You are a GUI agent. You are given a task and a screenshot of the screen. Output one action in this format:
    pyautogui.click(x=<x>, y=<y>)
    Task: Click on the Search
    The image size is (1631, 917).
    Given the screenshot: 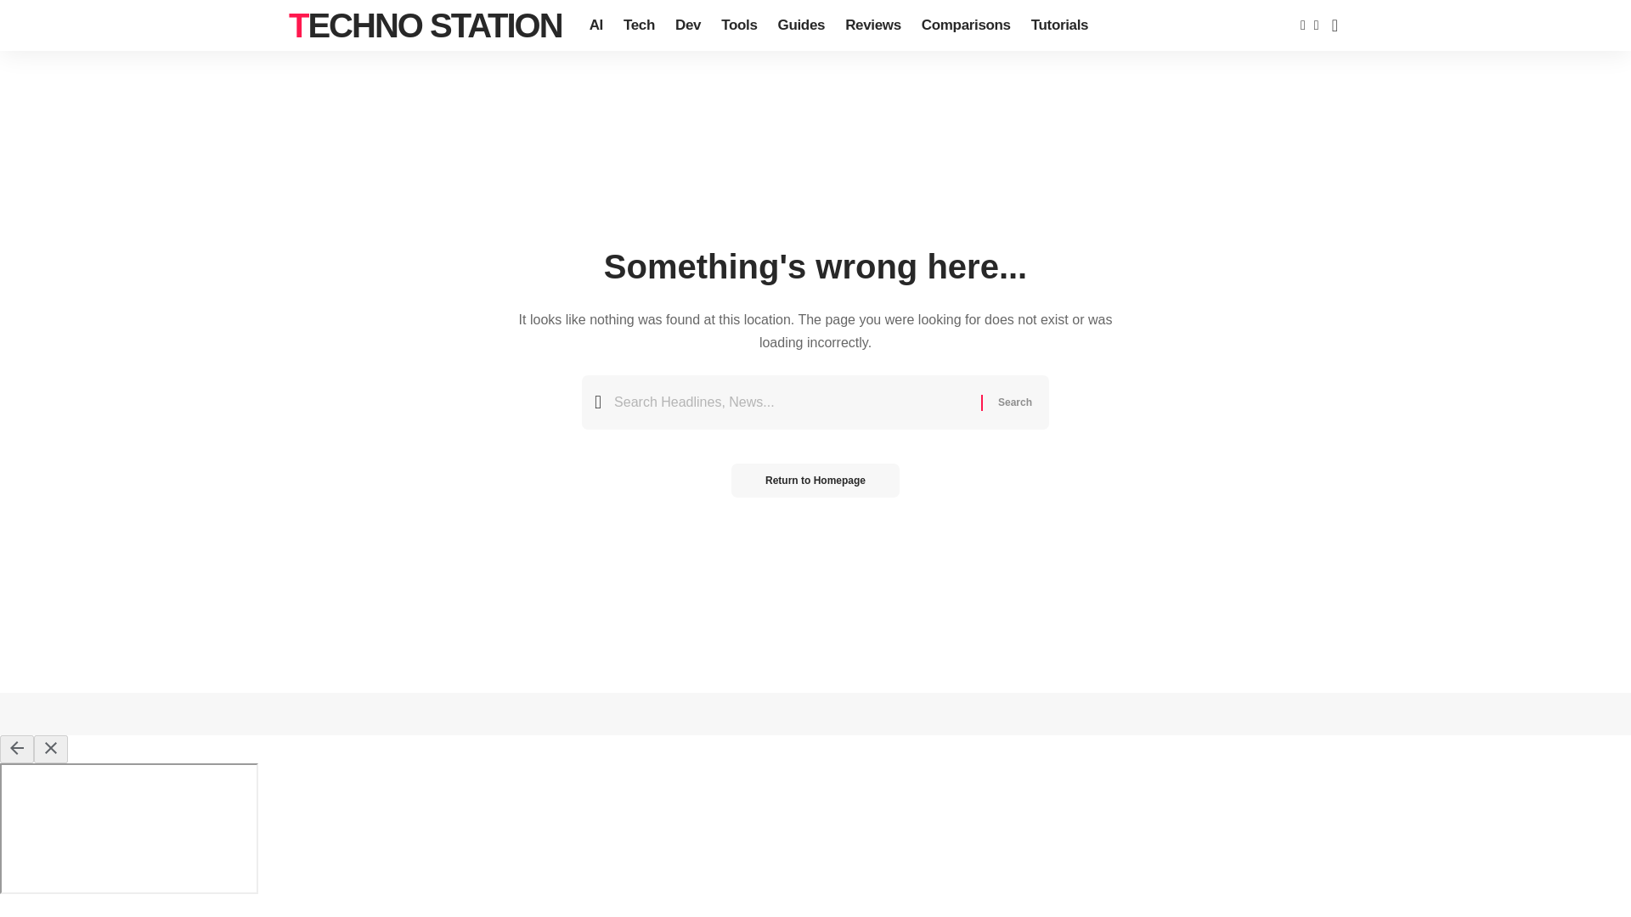 What is the action you would take?
    pyautogui.click(x=1014, y=402)
    